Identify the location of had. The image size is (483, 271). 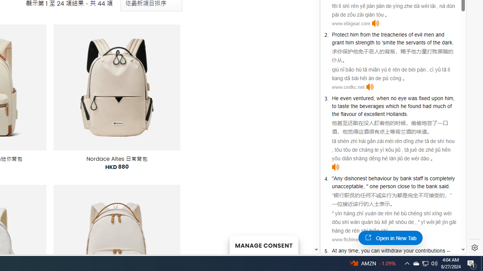
(427, 106).